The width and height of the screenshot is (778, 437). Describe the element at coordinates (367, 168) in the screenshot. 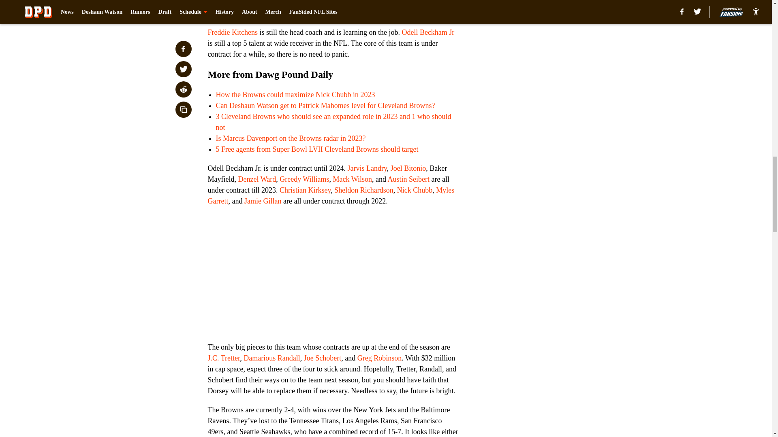

I see `Jarvis Landry` at that location.